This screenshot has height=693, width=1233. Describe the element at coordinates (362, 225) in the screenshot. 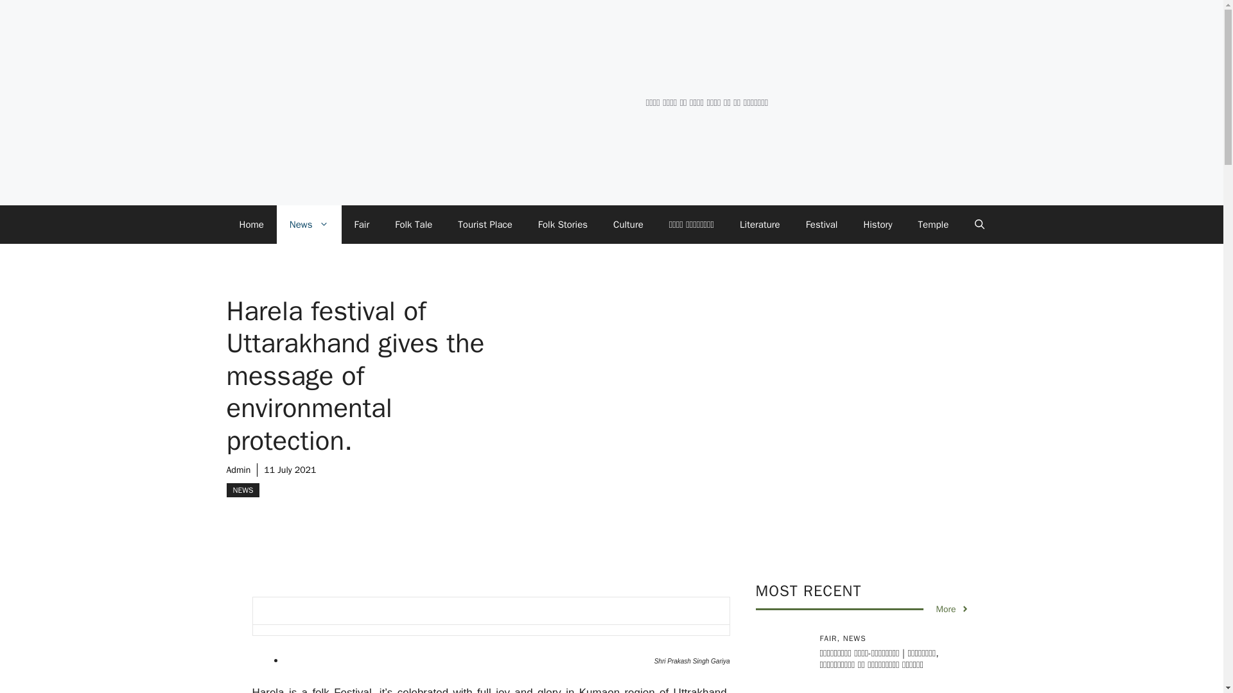

I see `Fair` at that location.